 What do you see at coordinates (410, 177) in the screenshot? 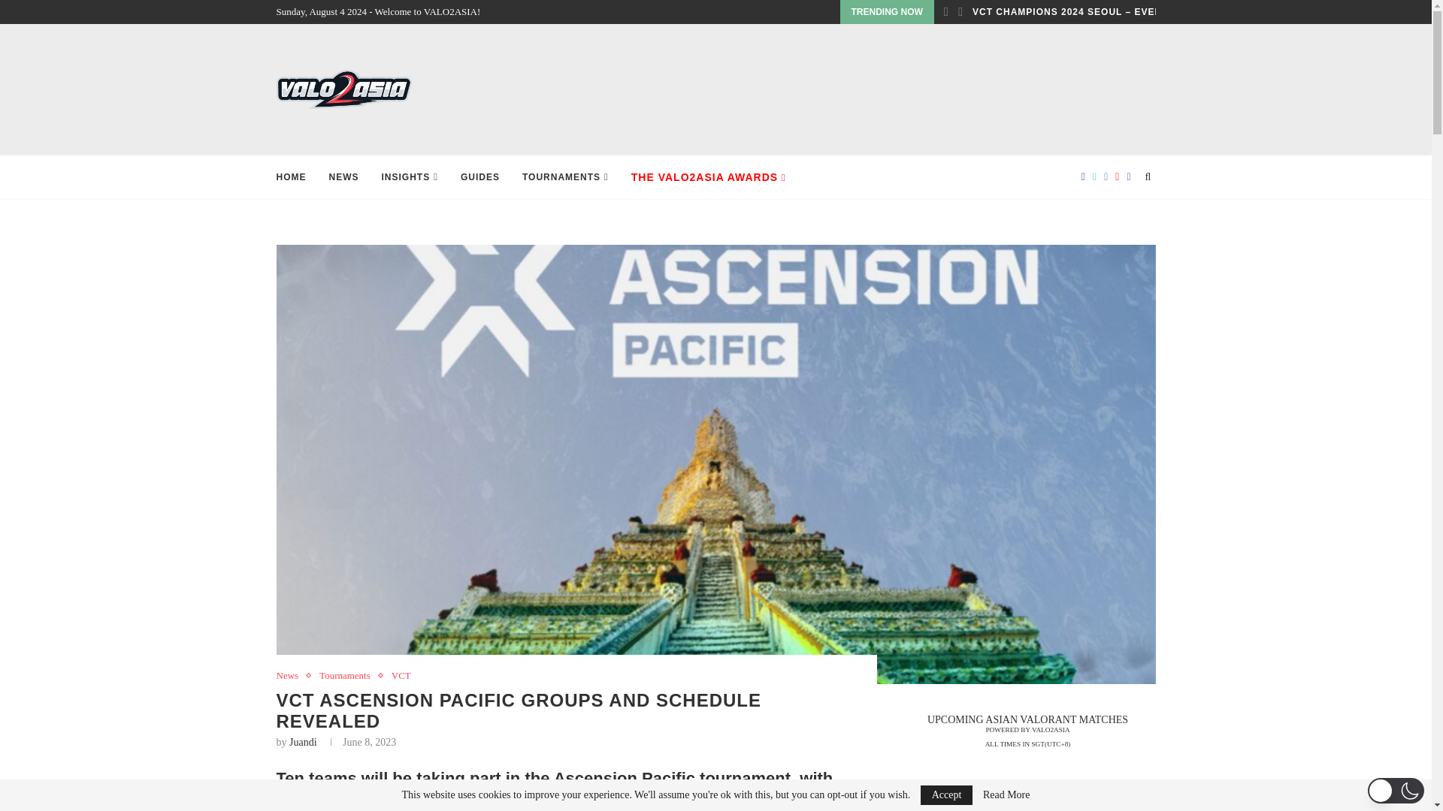
I see `INSIGHTS` at bounding box center [410, 177].